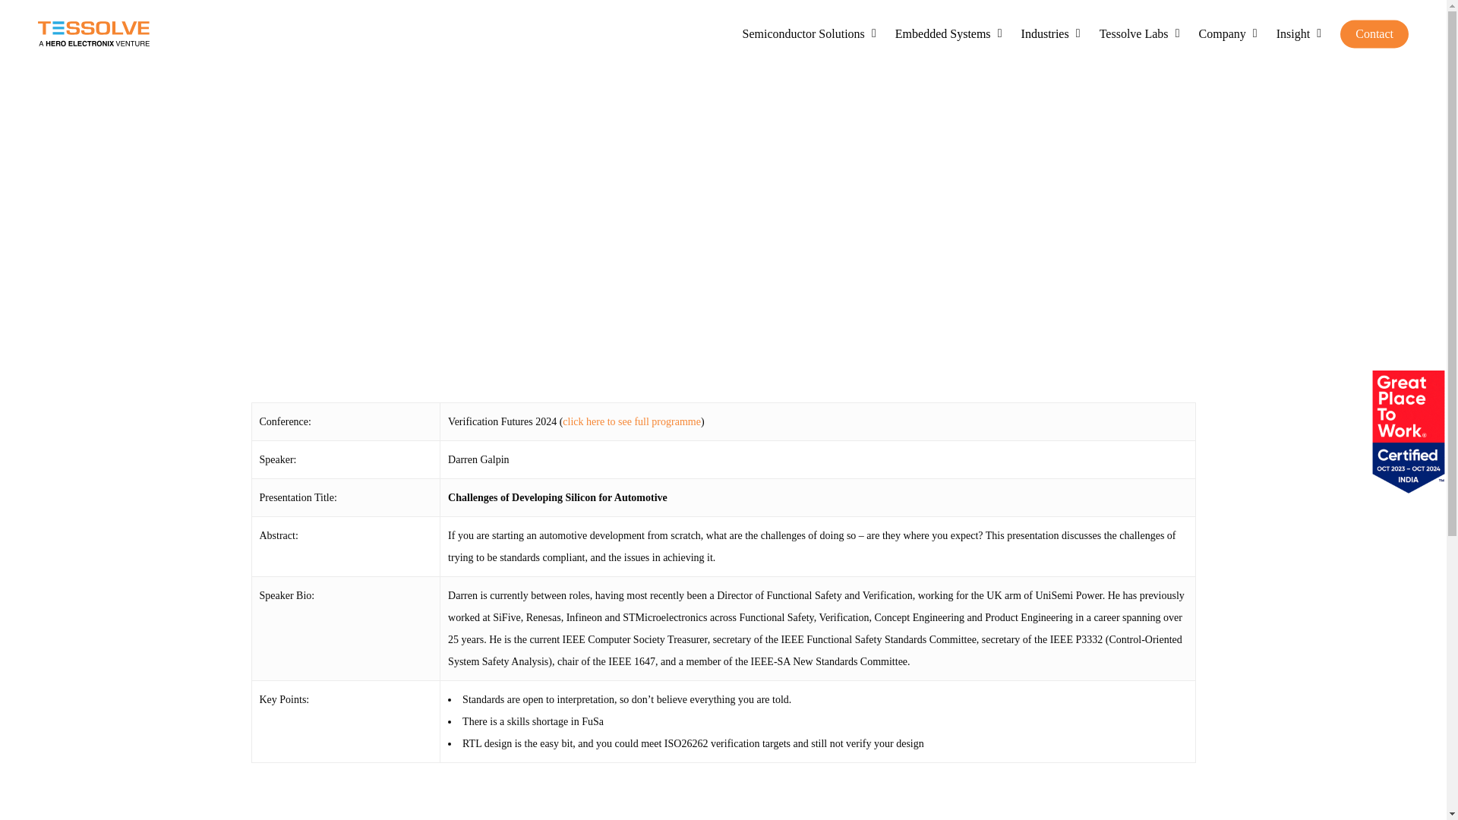 The height and width of the screenshot is (820, 1458). What do you see at coordinates (1052, 33) in the screenshot?
I see `Industries` at bounding box center [1052, 33].